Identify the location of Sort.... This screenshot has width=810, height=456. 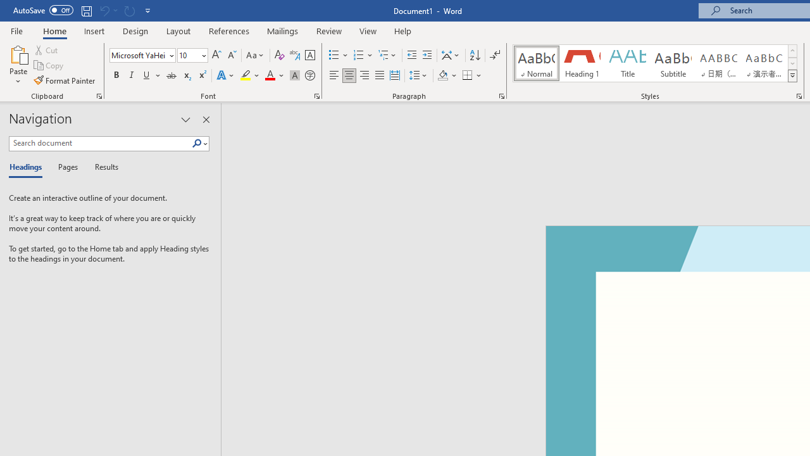
(475, 56).